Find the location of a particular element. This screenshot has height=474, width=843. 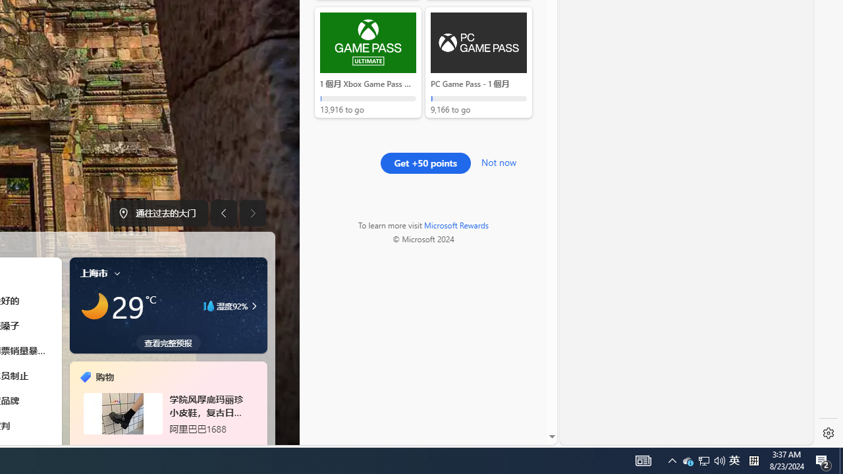

Get +50 points is located at coordinates (425, 163).